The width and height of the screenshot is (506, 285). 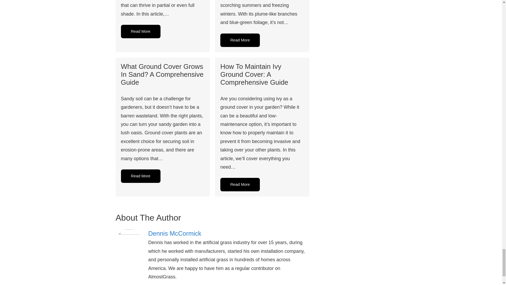 I want to click on Read More, so click(x=240, y=184).